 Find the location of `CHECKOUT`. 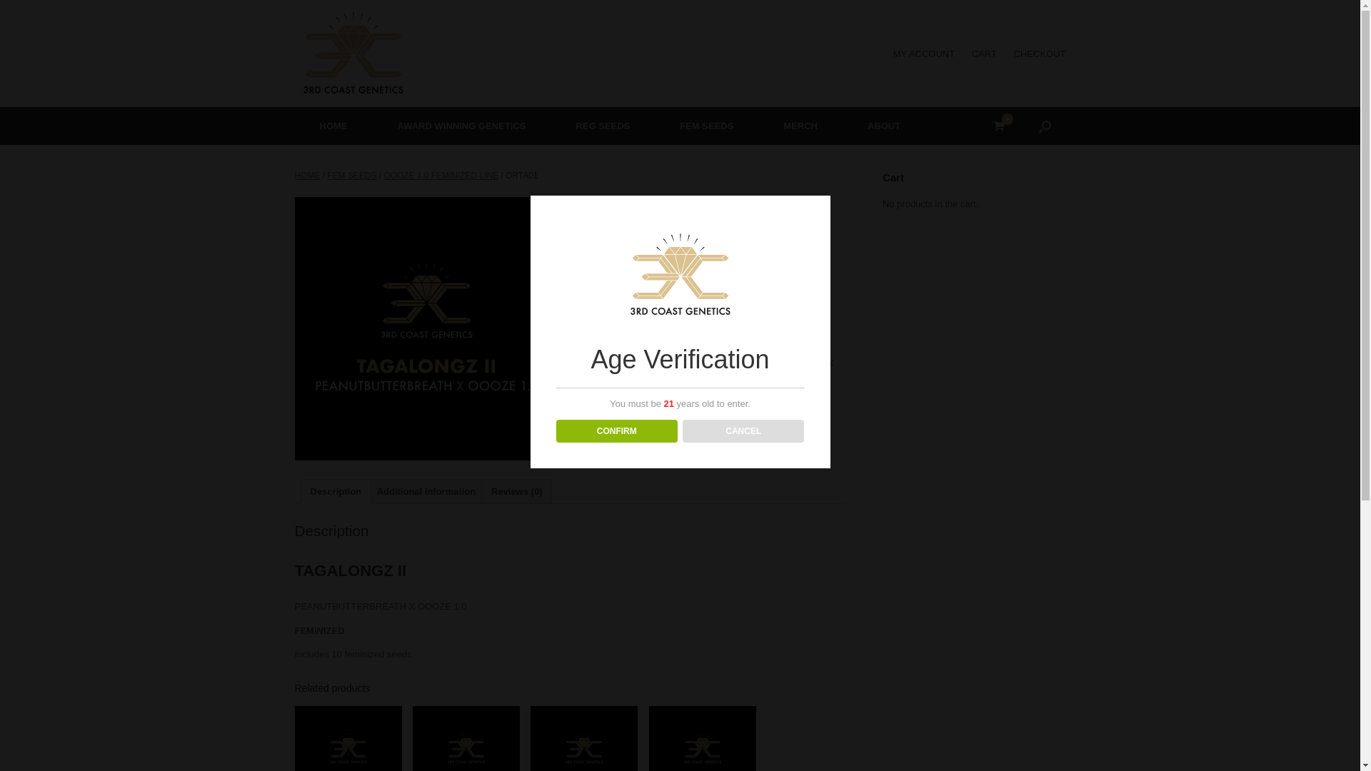

CHECKOUT is located at coordinates (1040, 54).